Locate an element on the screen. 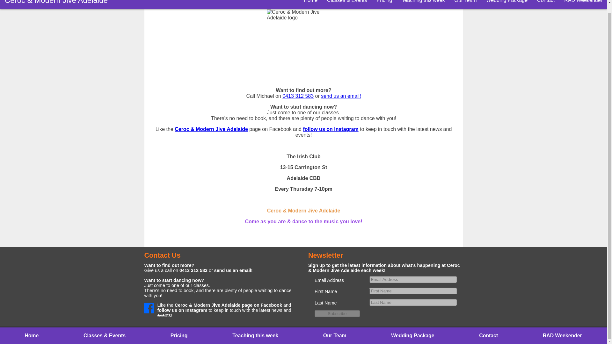 Image resolution: width=612 pixels, height=344 pixels. Wedding Package is located at coordinates (507, 4).